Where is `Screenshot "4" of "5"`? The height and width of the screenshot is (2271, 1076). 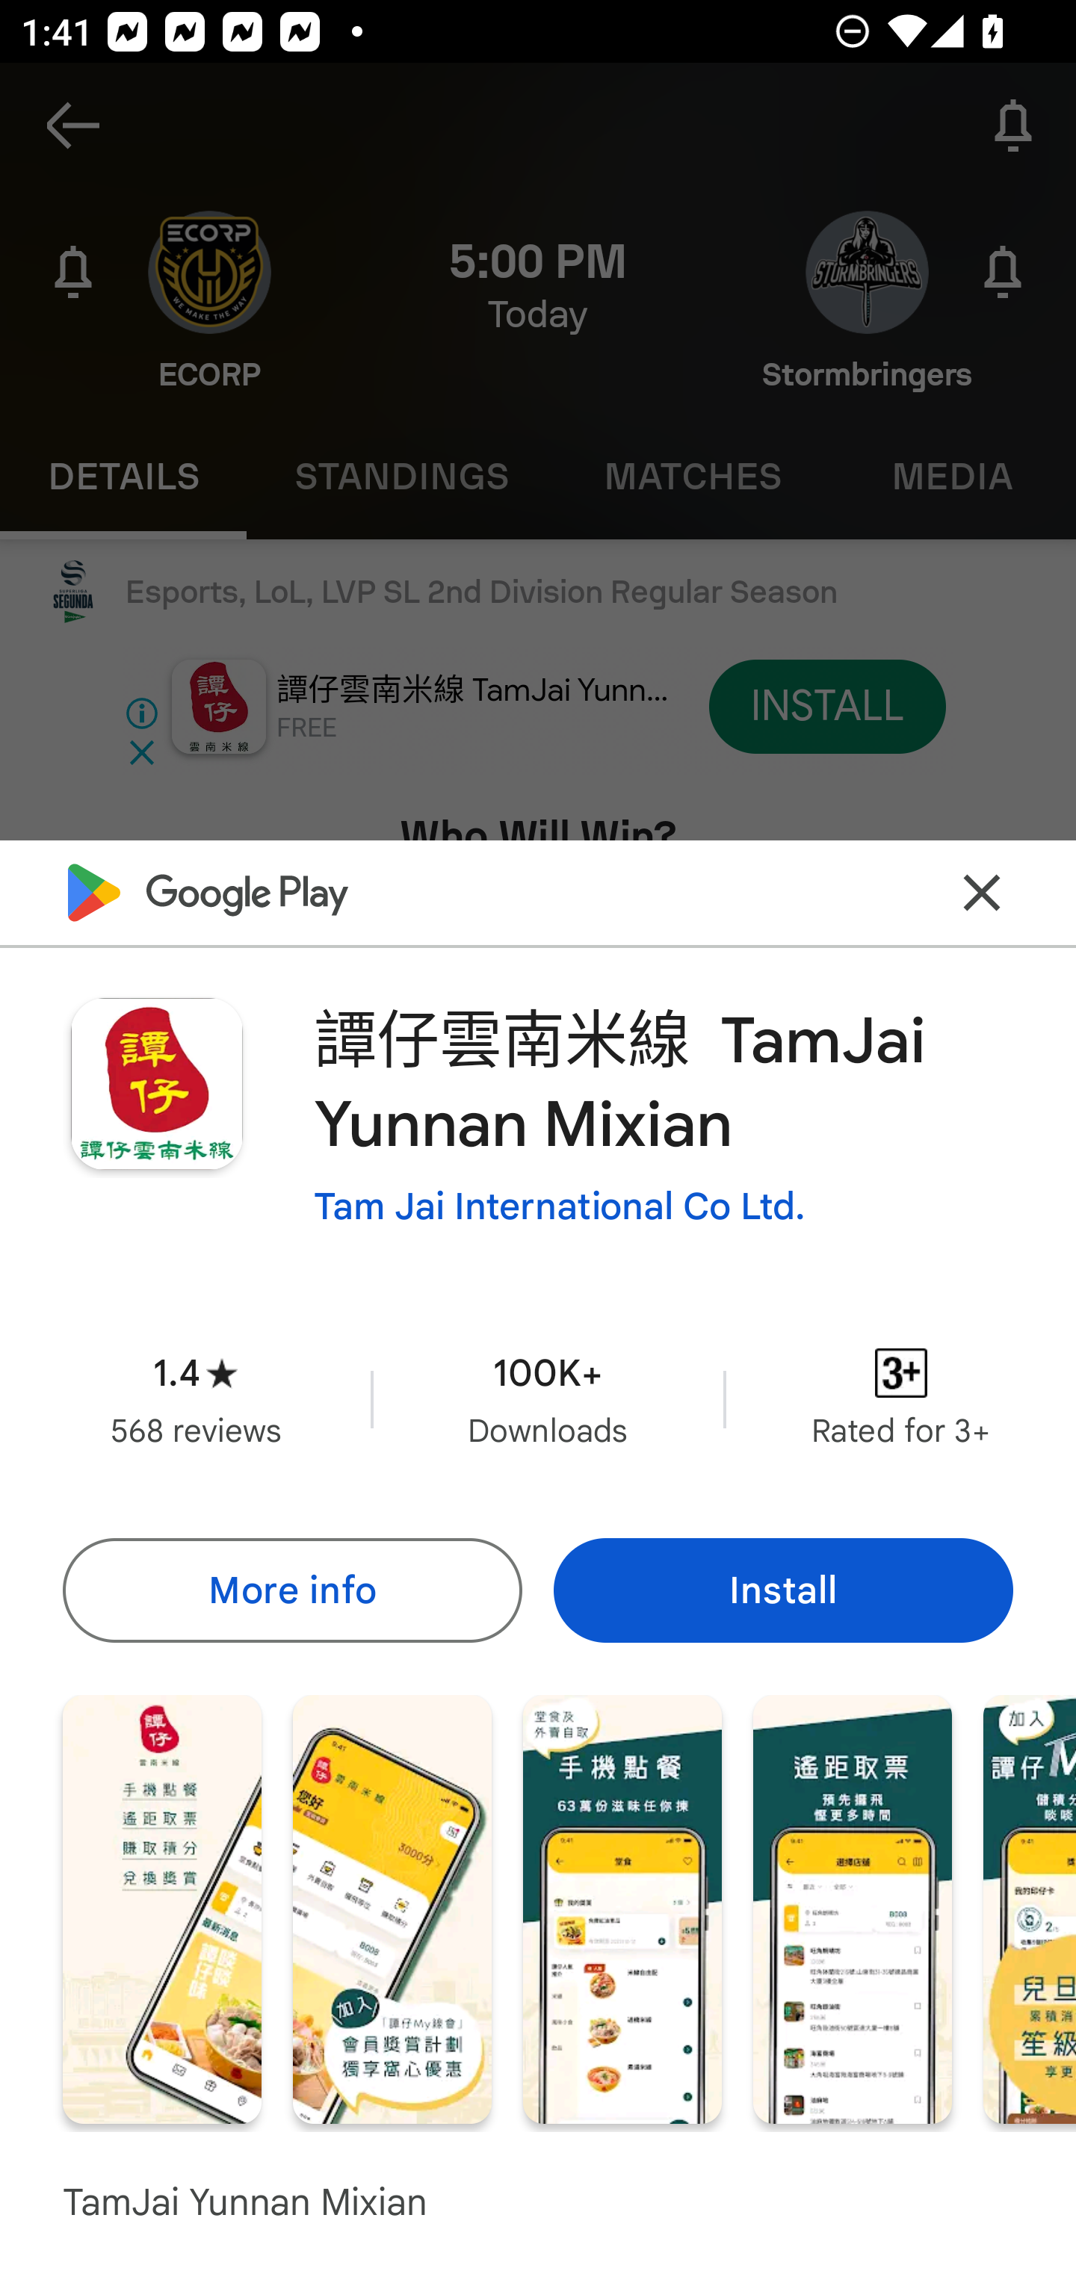 Screenshot "4" of "5" is located at coordinates (852, 1908).